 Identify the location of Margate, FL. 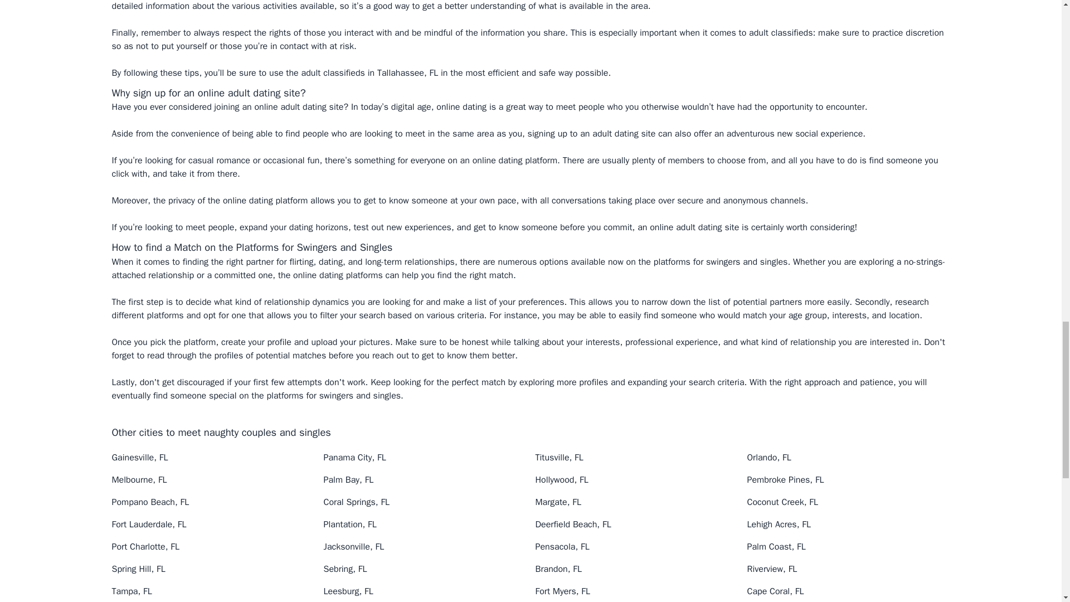
(558, 502).